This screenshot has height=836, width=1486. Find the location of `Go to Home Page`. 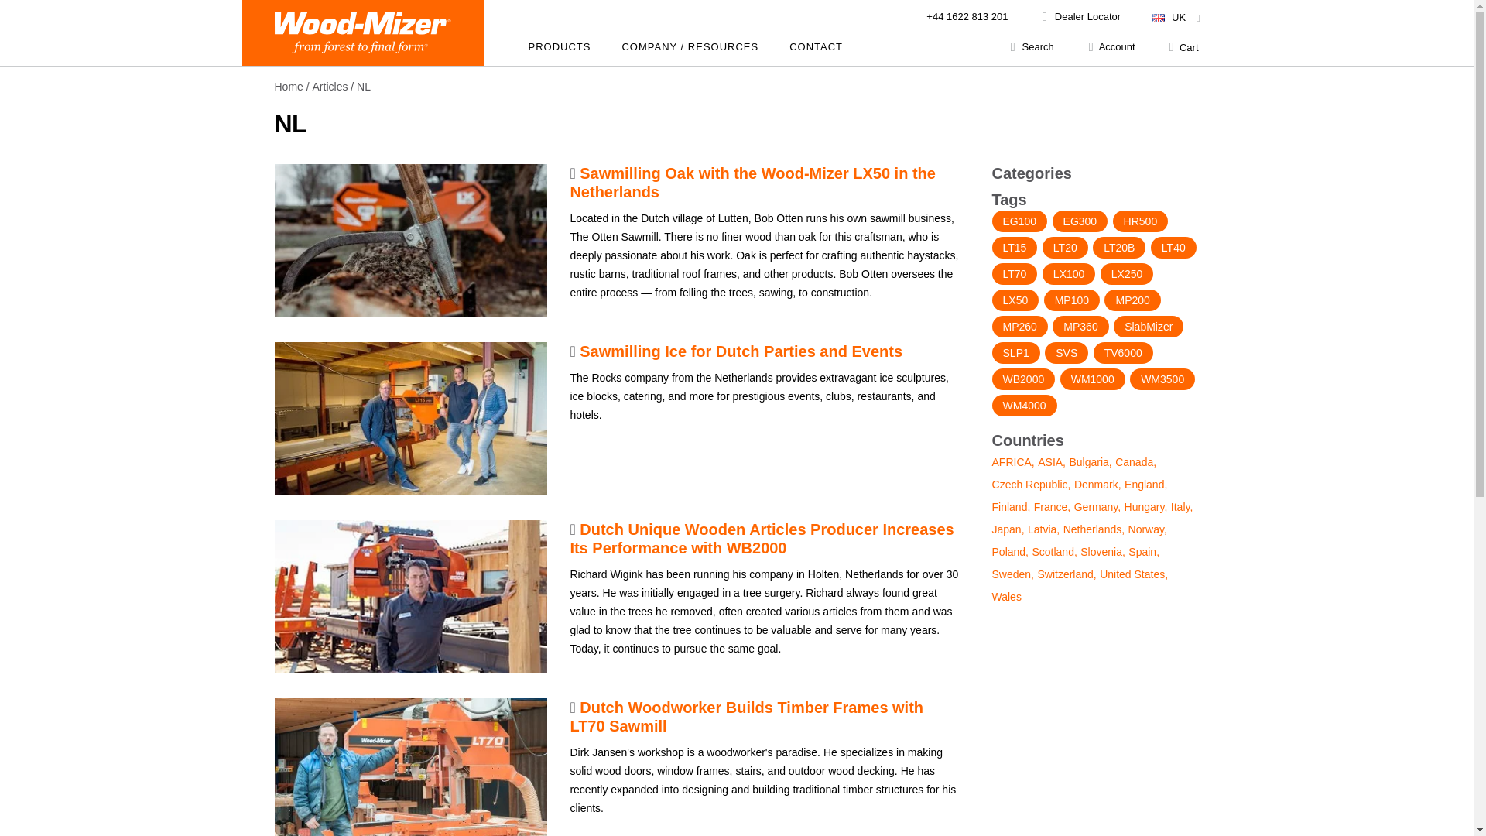

Go to Home Page is located at coordinates (288, 86).